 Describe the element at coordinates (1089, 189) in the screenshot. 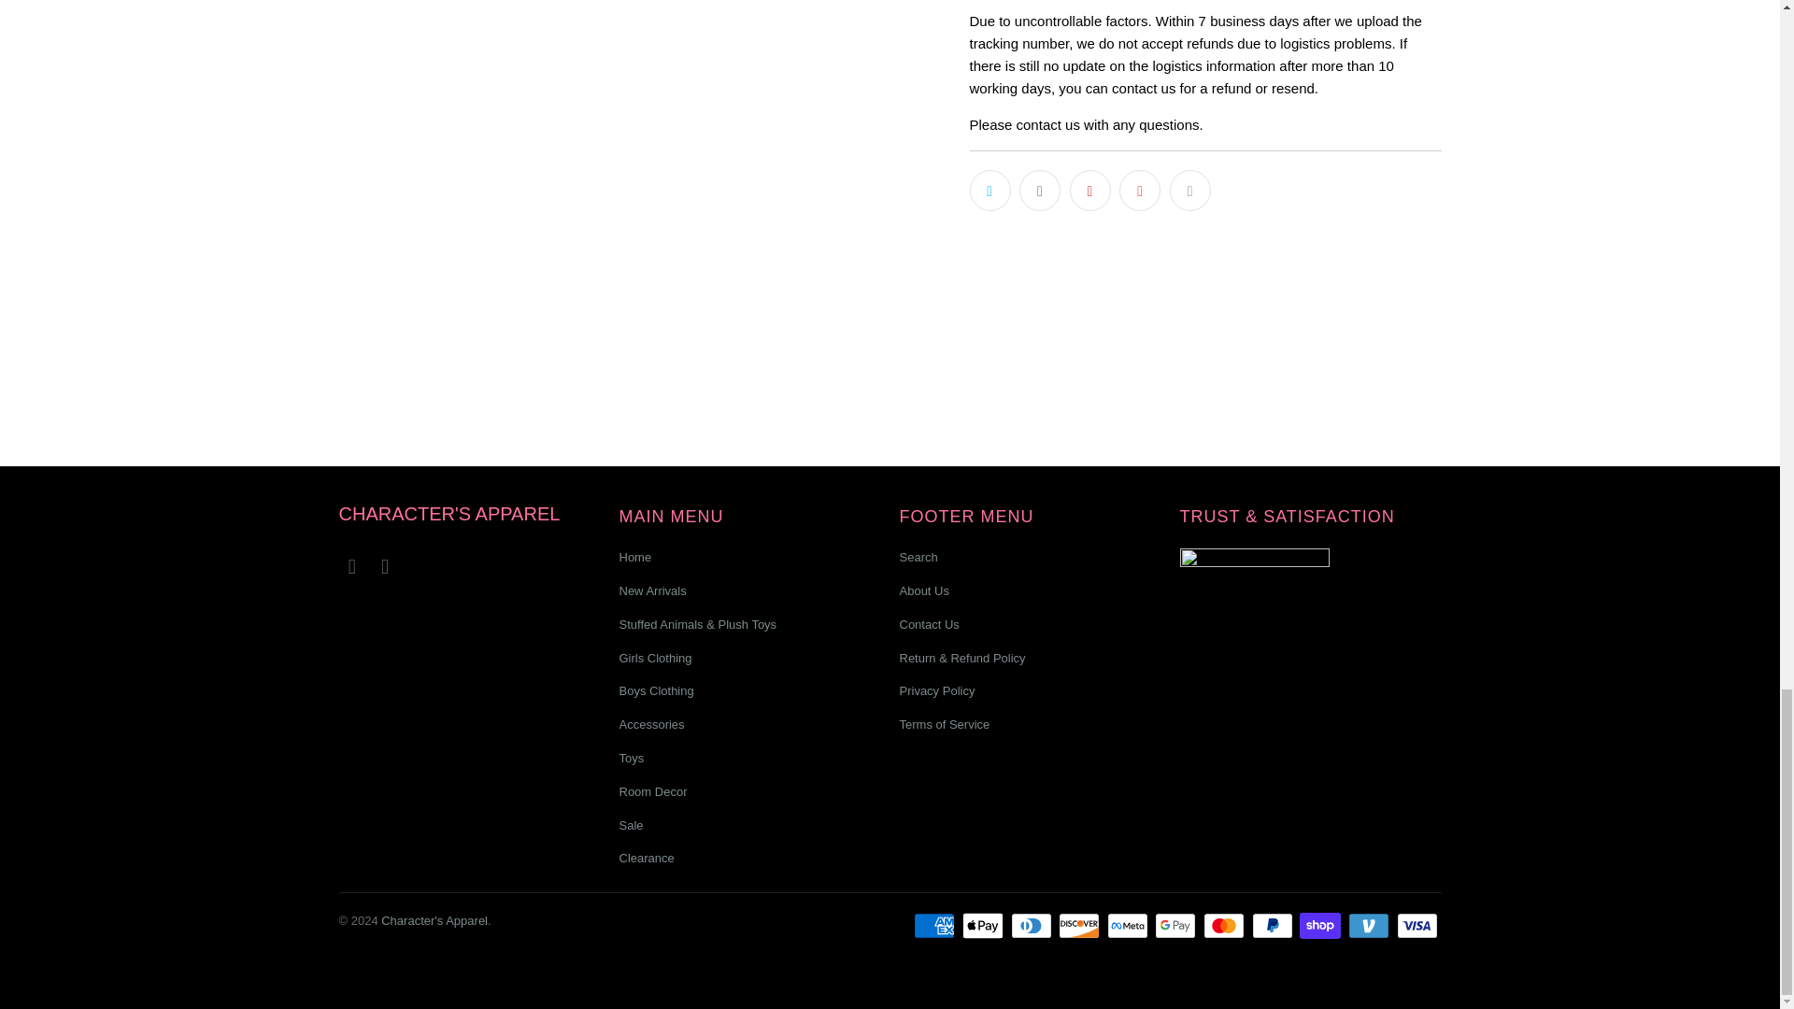

I see `Share this on Pinterest` at that location.